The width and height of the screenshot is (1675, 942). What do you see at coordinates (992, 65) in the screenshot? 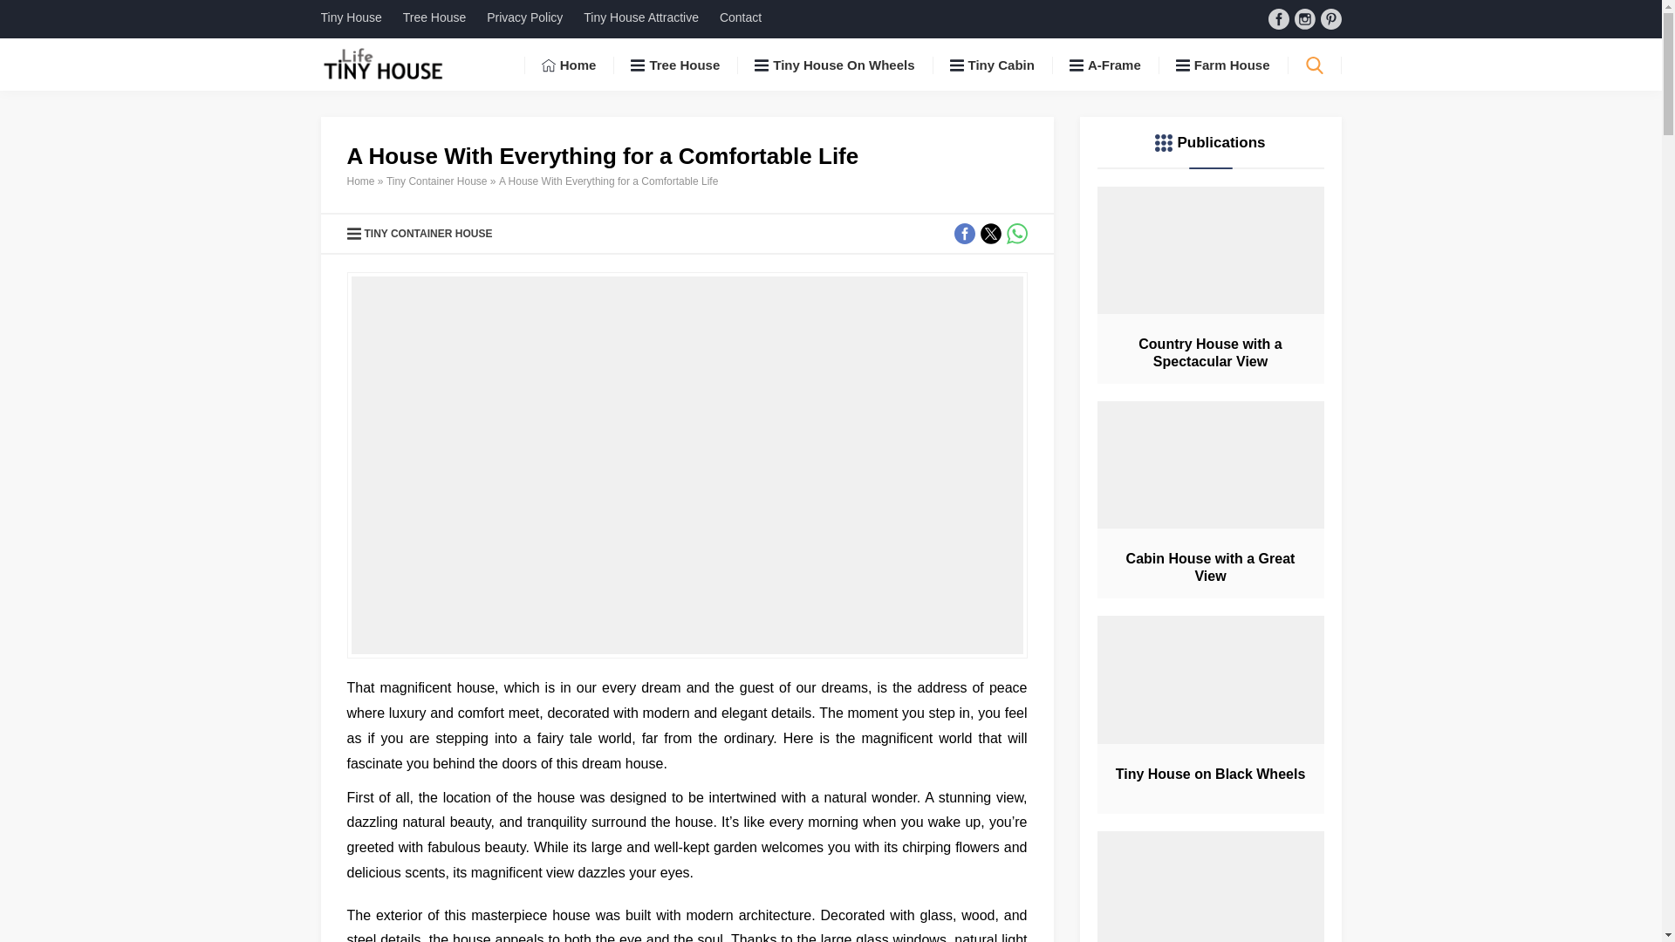
I see `Tiny Cabin` at bounding box center [992, 65].